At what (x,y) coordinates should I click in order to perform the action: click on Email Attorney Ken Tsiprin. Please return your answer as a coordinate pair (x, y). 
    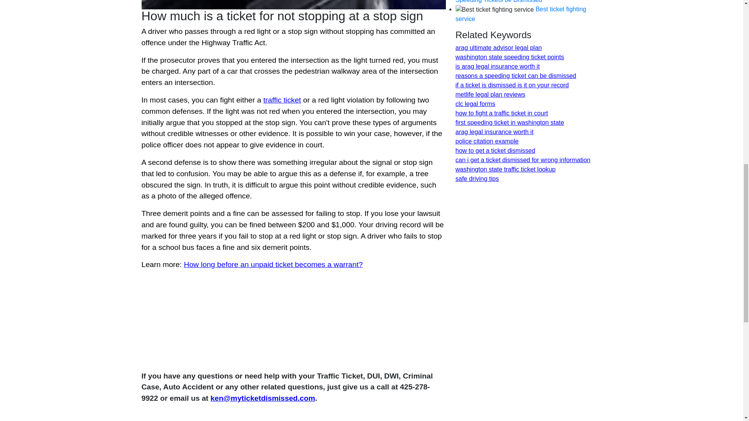
    Looking at the image, I should click on (263, 398).